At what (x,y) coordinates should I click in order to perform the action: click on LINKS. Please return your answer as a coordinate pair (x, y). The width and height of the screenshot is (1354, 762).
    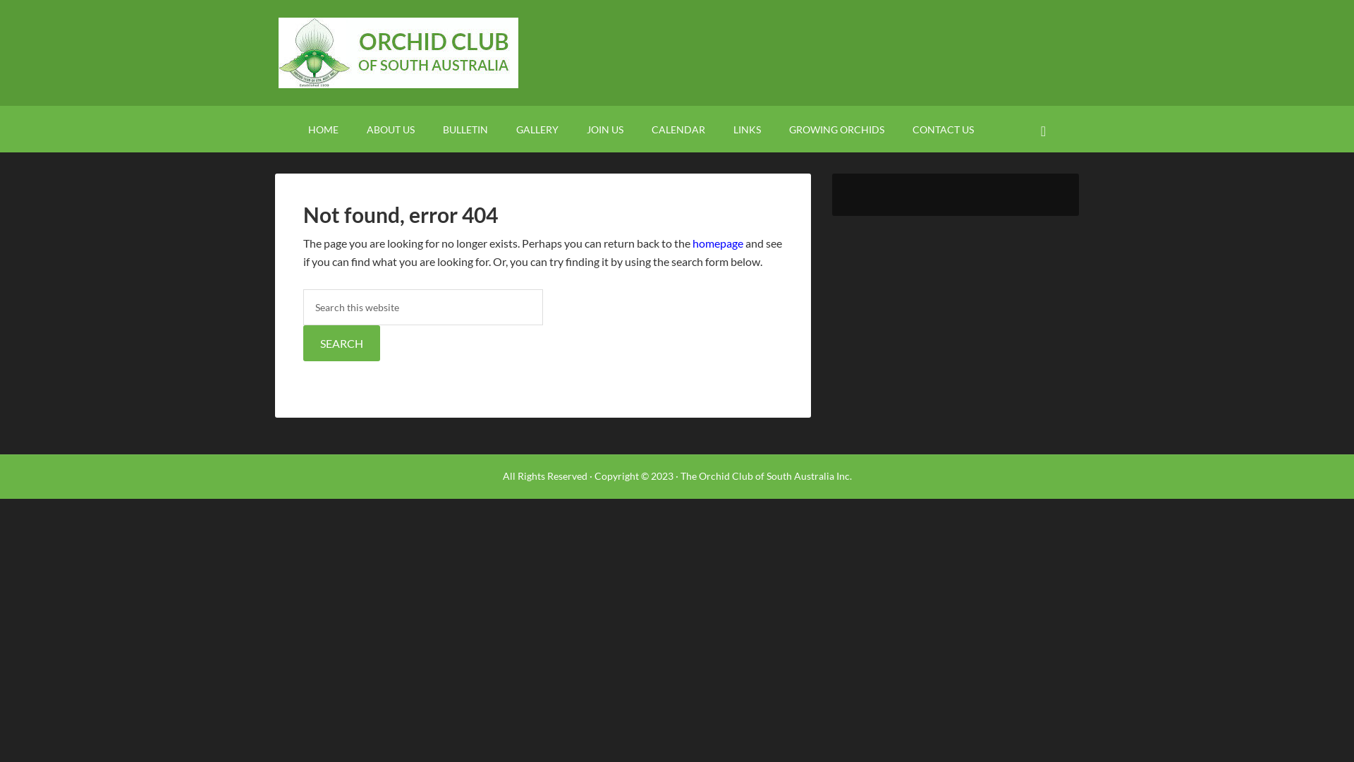
    Looking at the image, I should click on (748, 128).